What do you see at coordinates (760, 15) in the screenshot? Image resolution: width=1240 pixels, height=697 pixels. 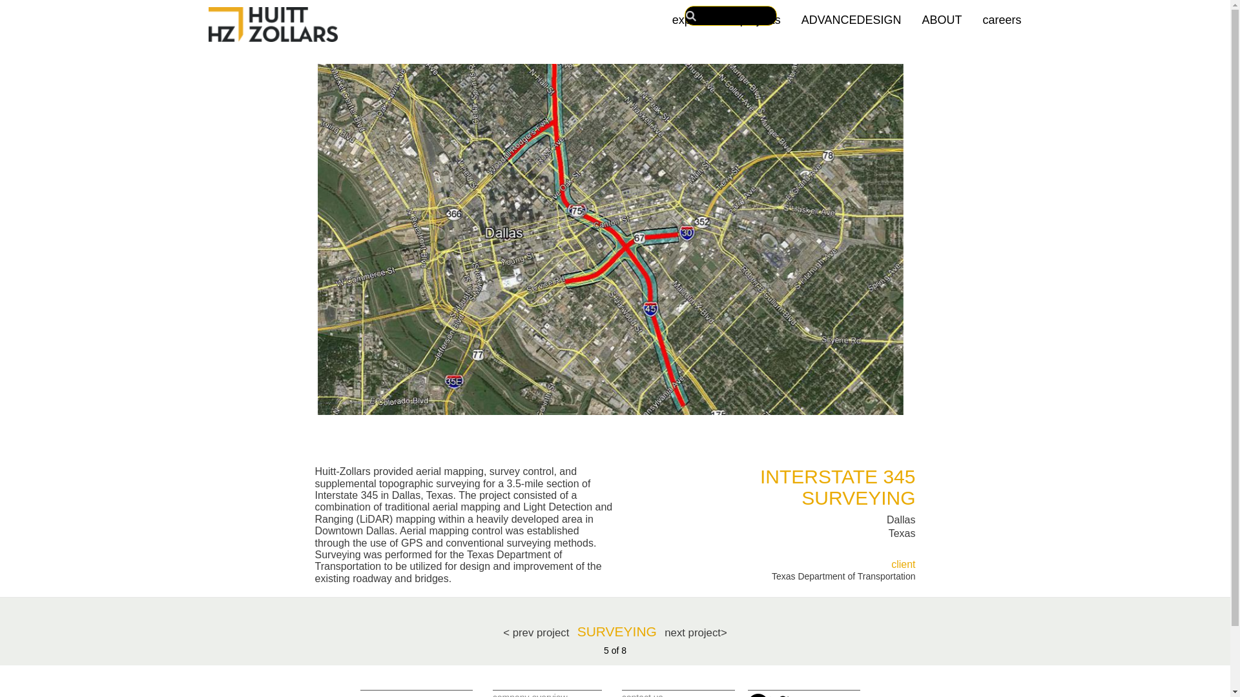 I see `projects` at bounding box center [760, 15].